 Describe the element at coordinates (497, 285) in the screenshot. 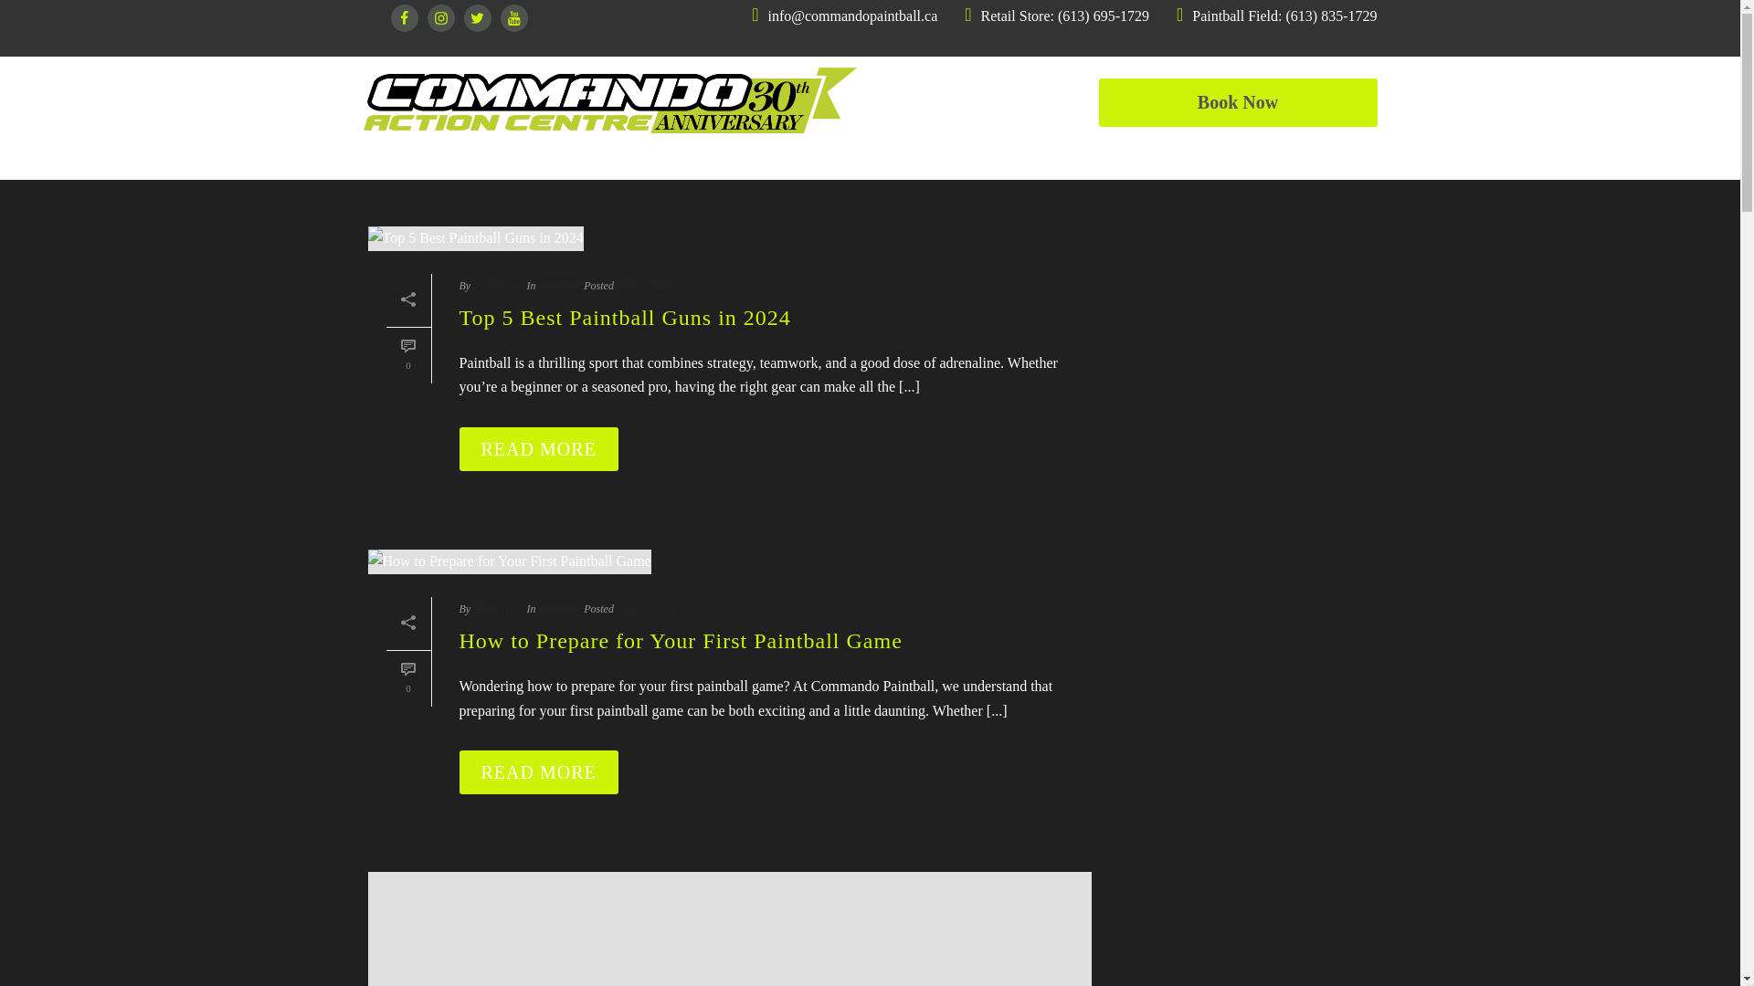

I see `Posts by Tyson Hinz` at that location.